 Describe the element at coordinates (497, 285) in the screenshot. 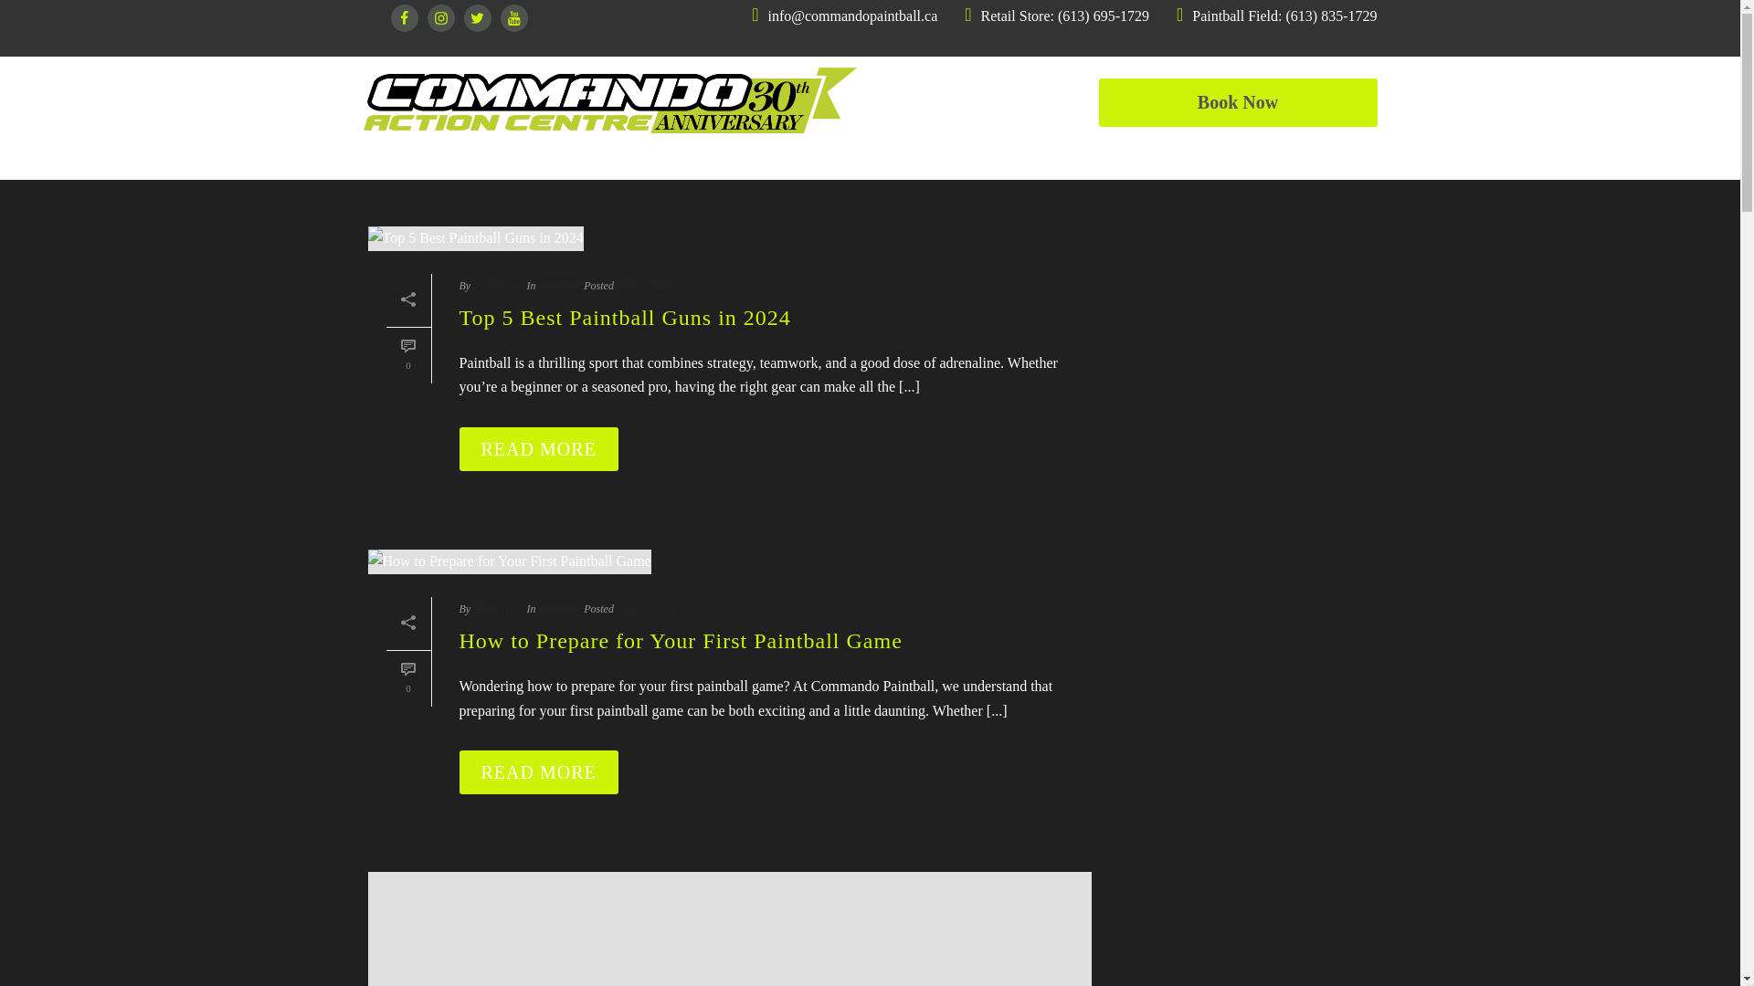

I see `Posts by Tyson Hinz` at that location.